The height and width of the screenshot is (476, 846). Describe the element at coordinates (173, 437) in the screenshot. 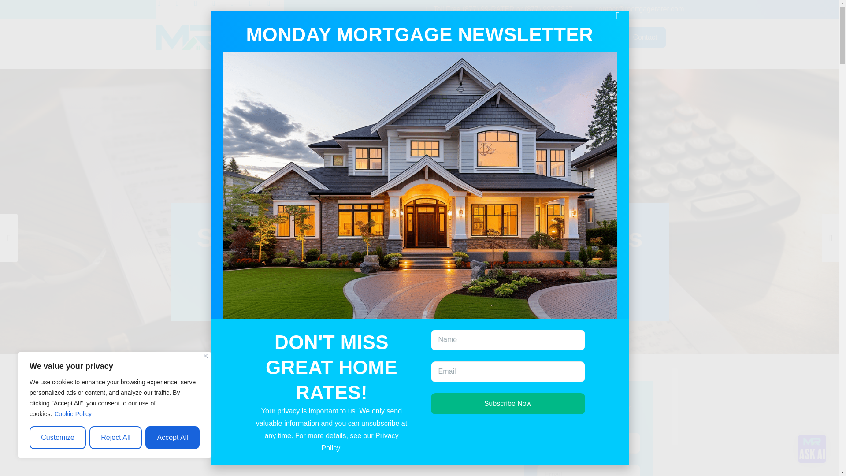

I see `Accept All` at that location.